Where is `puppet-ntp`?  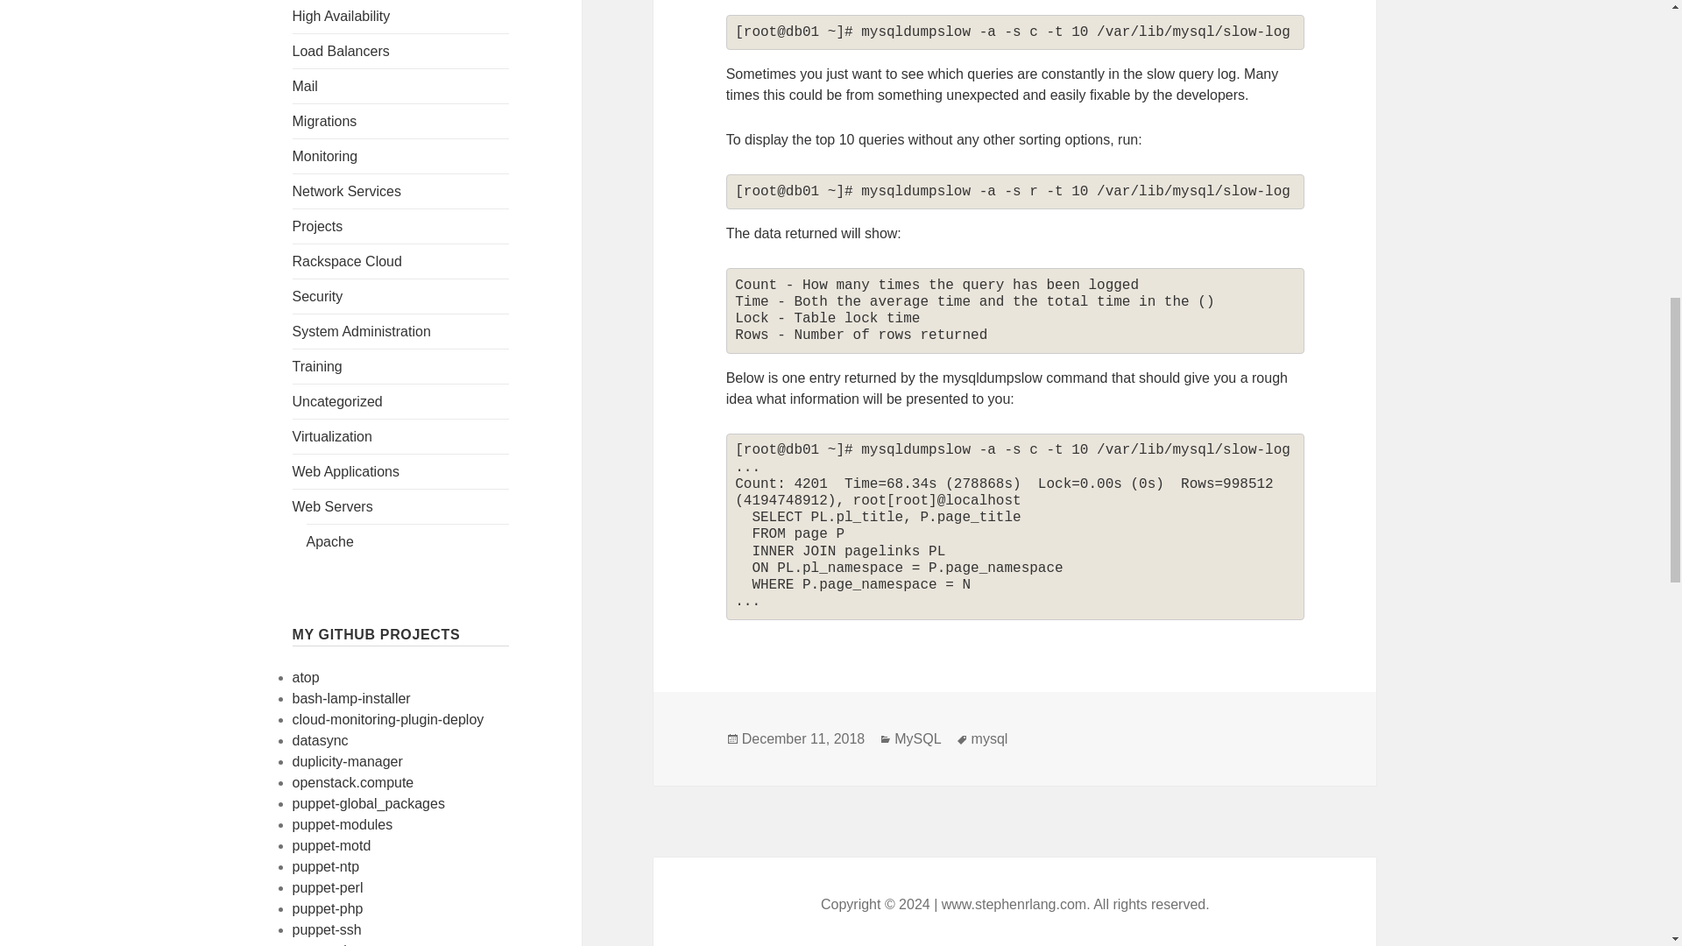 puppet-ntp is located at coordinates (326, 865).